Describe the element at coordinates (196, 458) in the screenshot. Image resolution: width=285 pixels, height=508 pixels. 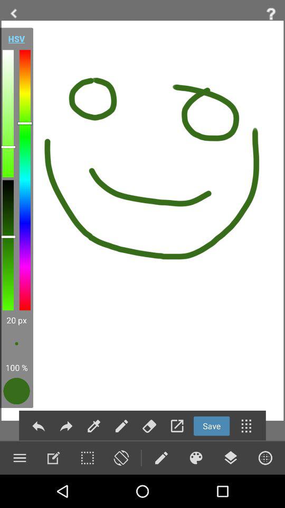
I see `painting` at that location.